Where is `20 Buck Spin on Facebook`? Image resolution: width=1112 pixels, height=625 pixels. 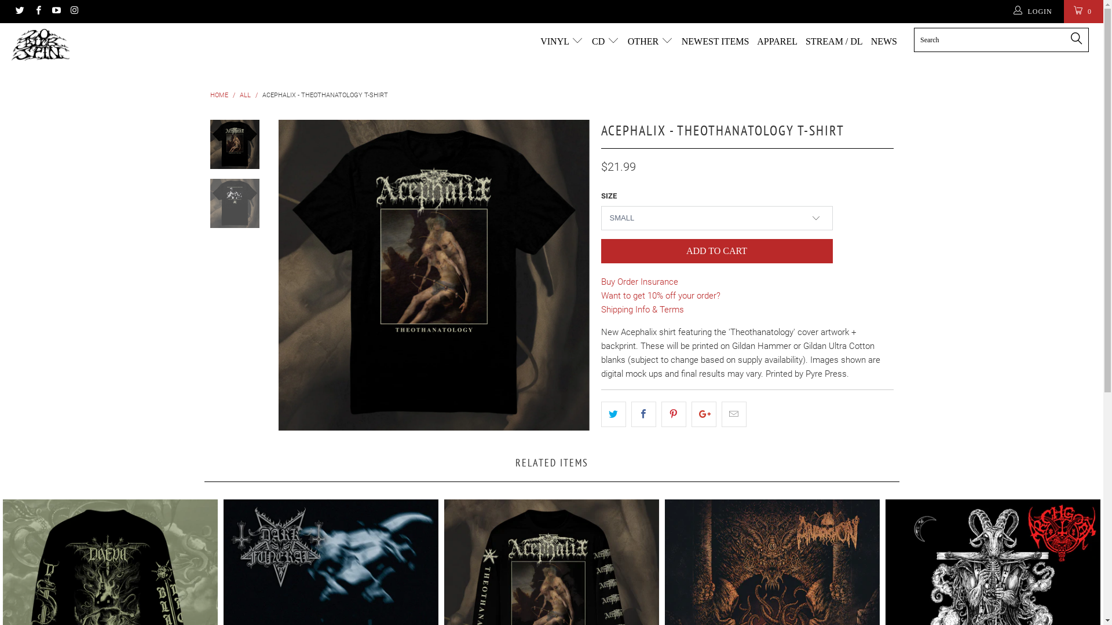
20 Buck Spin on Facebook is located at coordinates (37, 12).